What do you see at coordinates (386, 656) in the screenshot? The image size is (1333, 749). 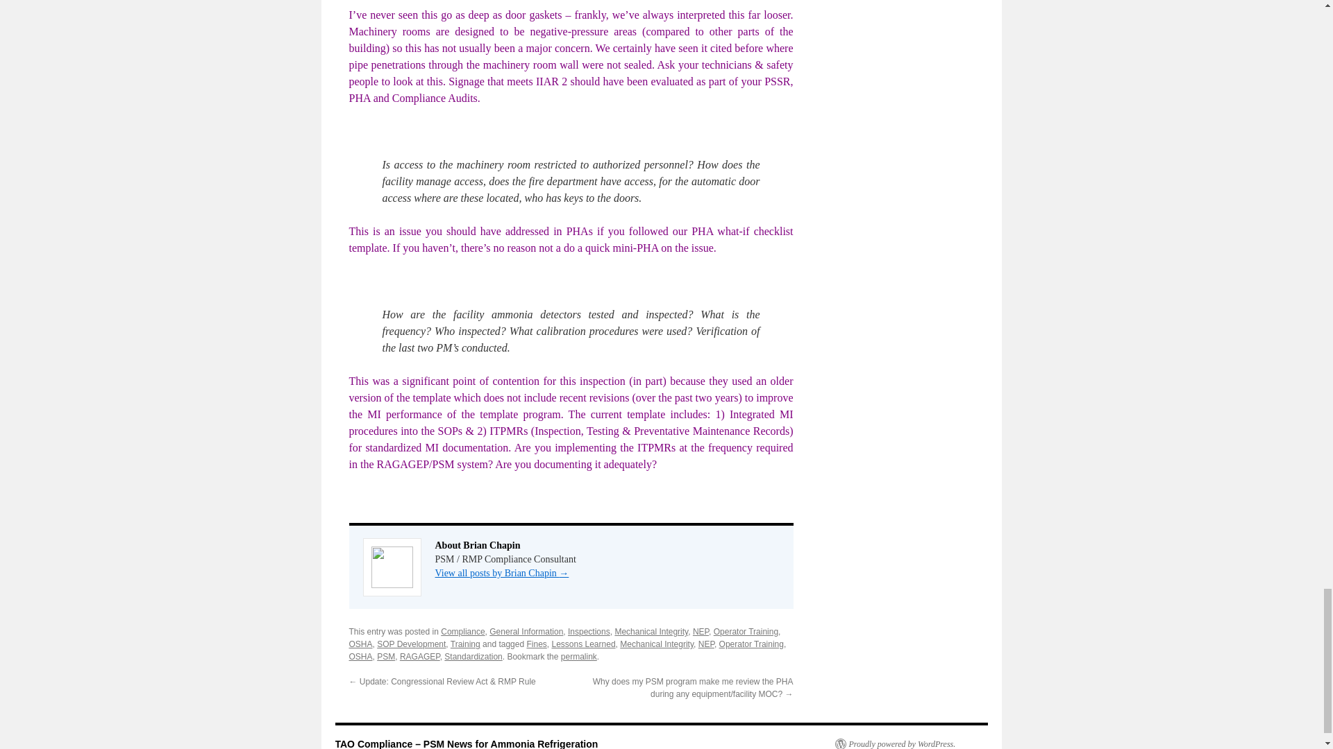 I see `PSM` at bounding box center [386, 656].